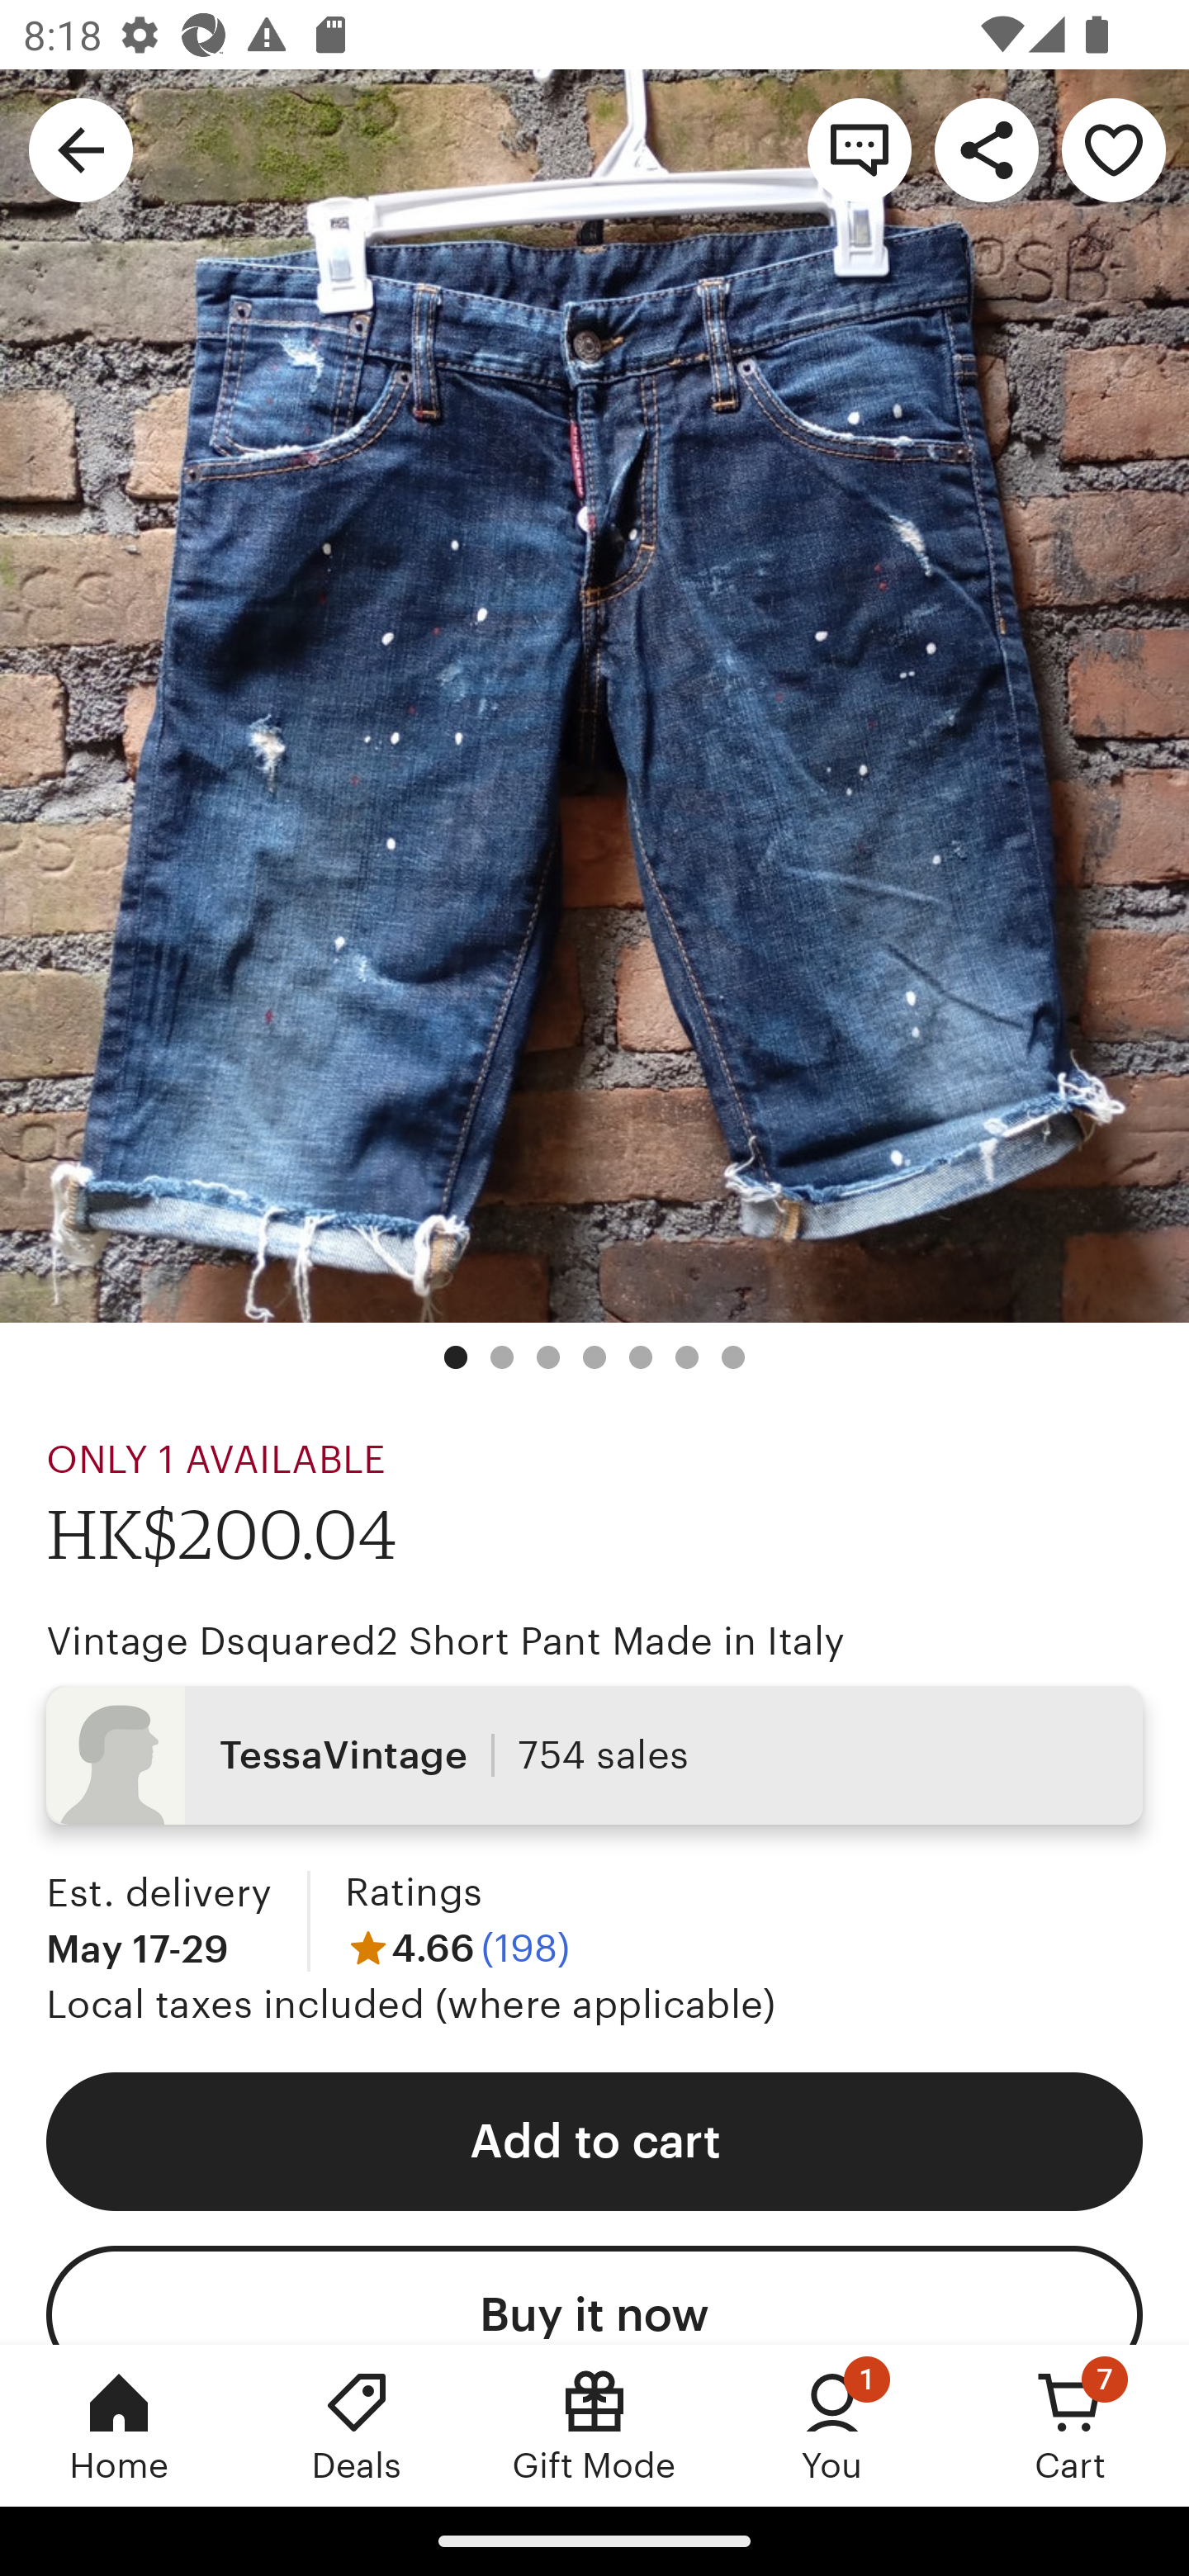  I want to click on TessaVintage 754 sales, so click(594, 1754).